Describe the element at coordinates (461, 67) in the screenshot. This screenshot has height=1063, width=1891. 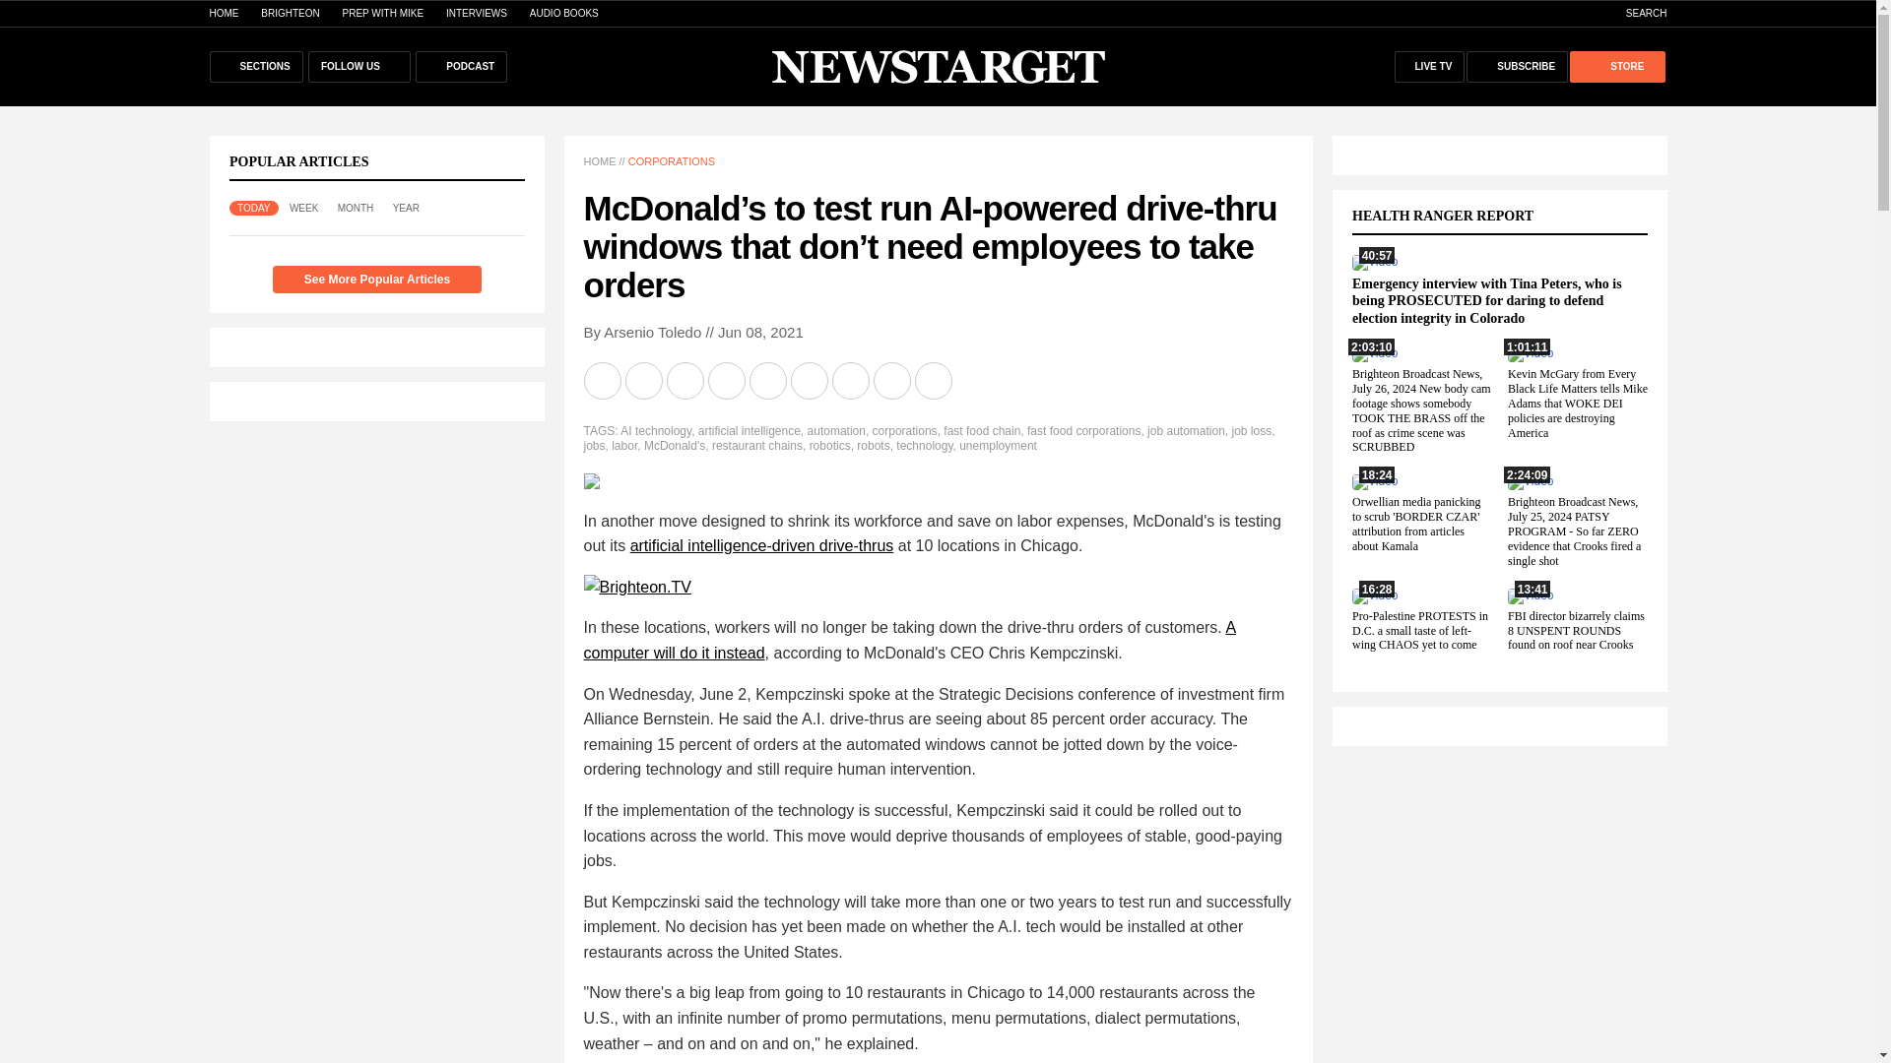
I see `PODCAST` at that location.